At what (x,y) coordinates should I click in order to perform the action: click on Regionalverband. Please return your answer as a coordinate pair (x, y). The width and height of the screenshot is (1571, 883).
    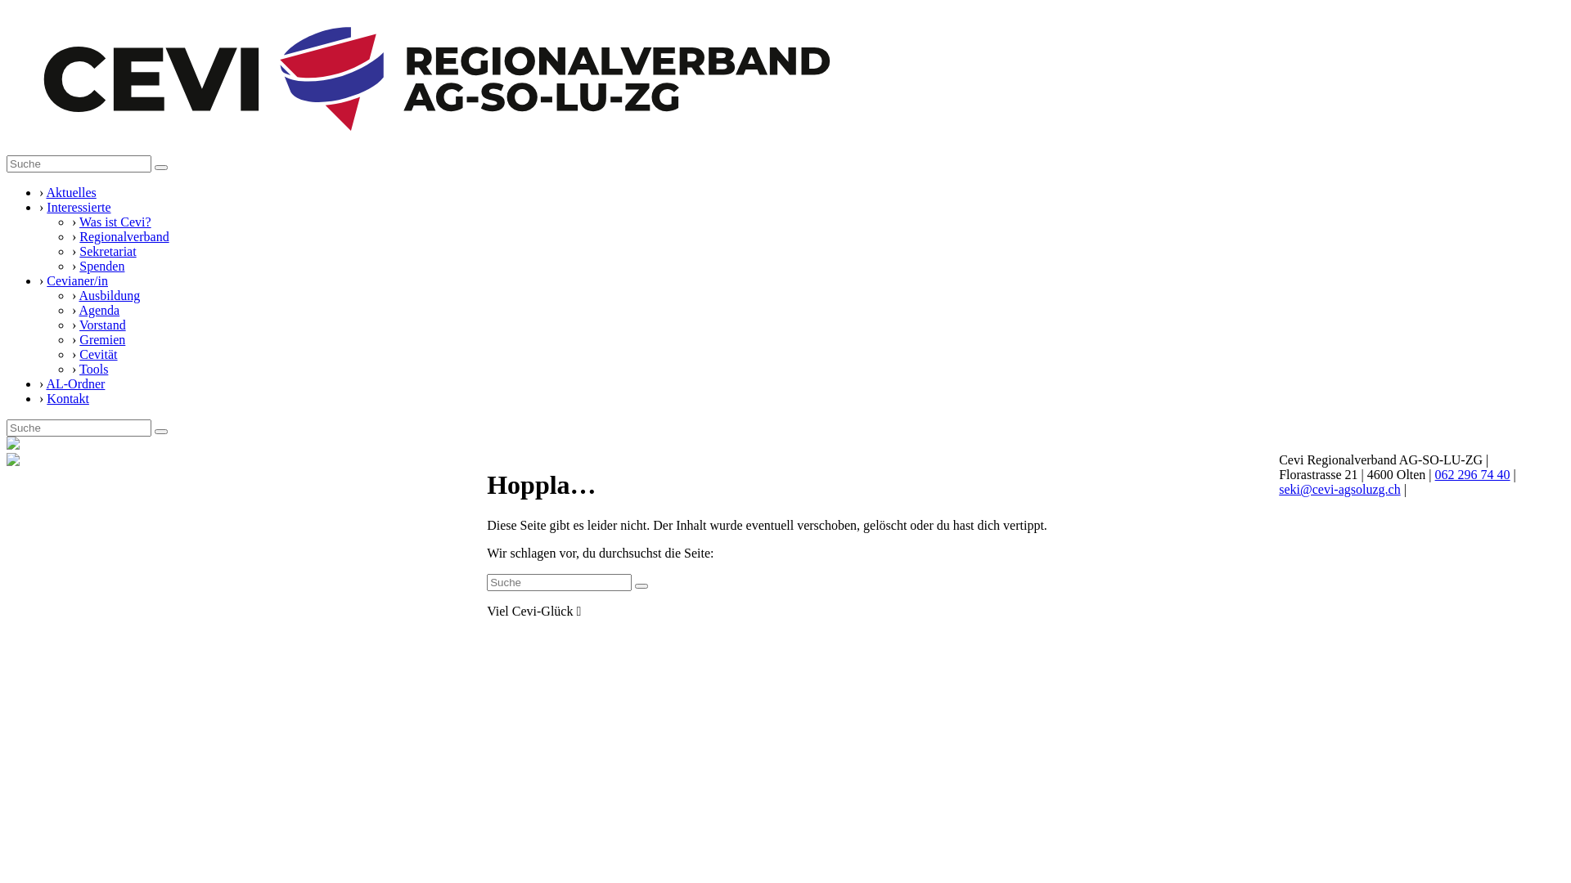
    Looking at the image, I should click on (124, 237).